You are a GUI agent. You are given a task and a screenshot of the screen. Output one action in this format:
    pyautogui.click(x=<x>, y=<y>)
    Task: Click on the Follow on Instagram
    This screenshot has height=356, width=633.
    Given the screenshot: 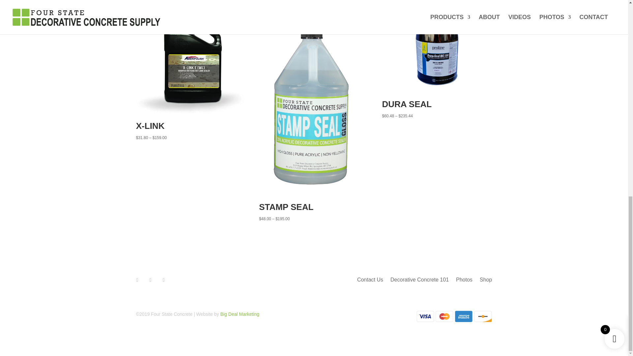 What is the action you would take?
    pyautogui.click(x=150, y=280)
    